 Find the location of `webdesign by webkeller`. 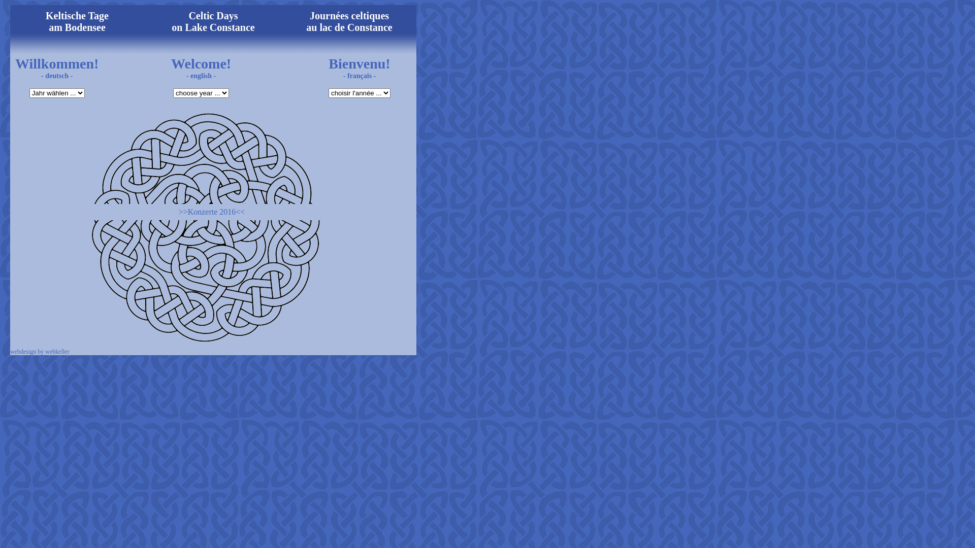

webdesign by webkeller is located at coordinates (40, 352).